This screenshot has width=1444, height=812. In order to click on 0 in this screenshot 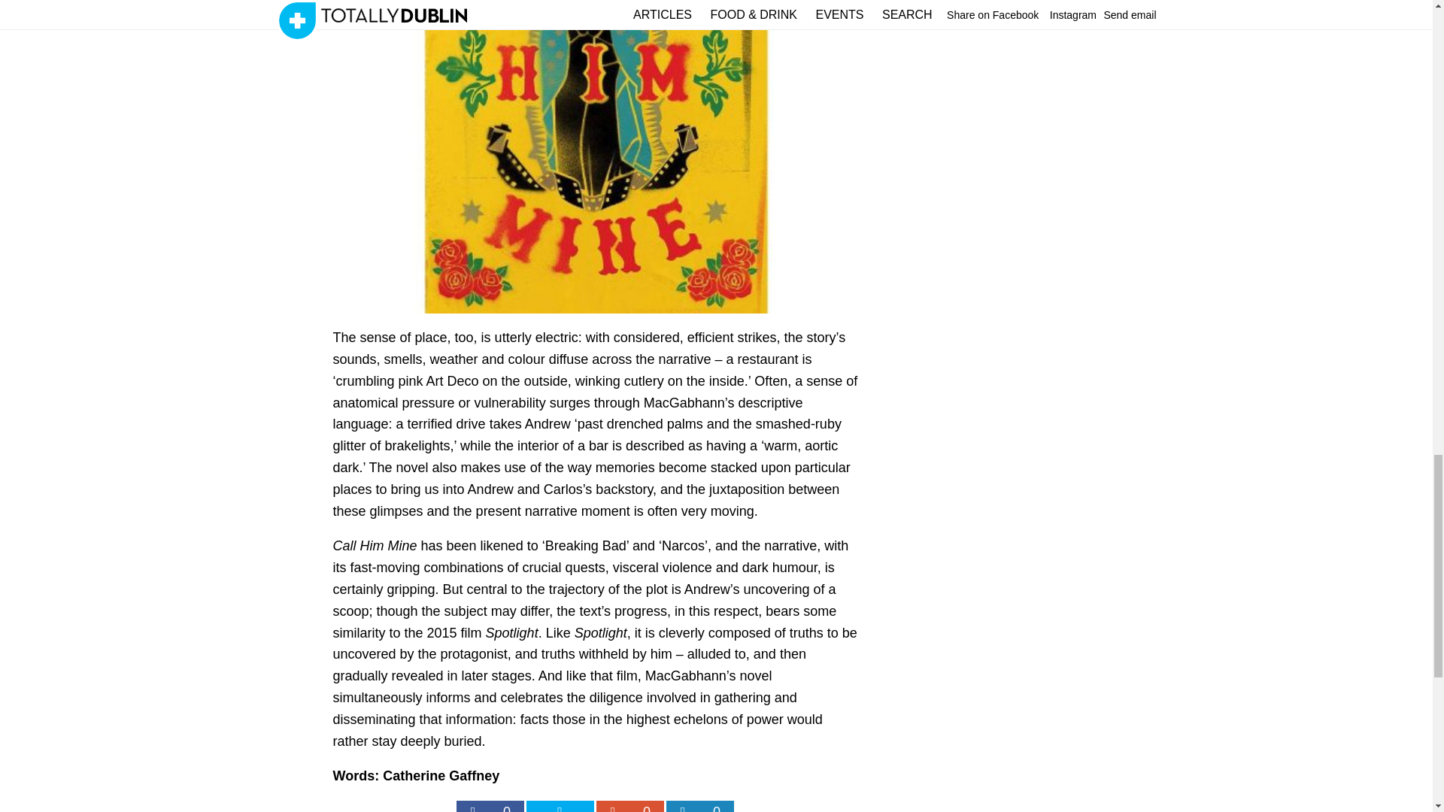, I will do `click(699, 806)`.